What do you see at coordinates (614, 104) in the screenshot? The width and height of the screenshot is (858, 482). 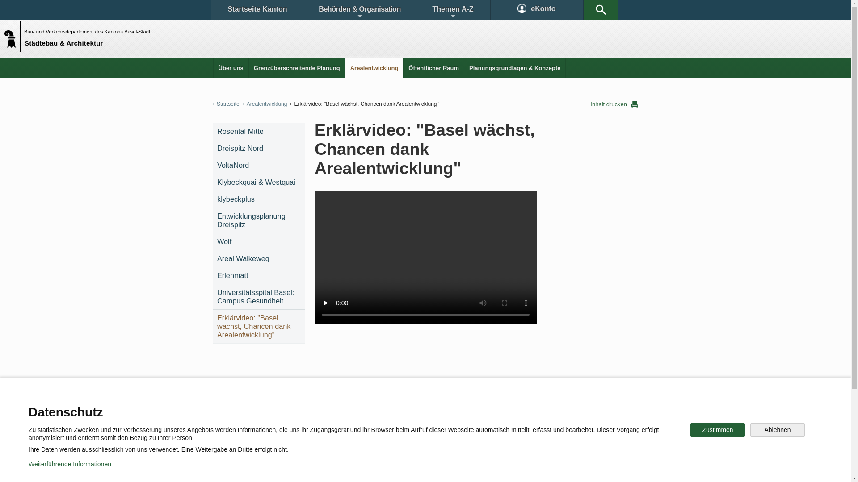 I see `Inhalt drucken` at bounding box center [614, 104].